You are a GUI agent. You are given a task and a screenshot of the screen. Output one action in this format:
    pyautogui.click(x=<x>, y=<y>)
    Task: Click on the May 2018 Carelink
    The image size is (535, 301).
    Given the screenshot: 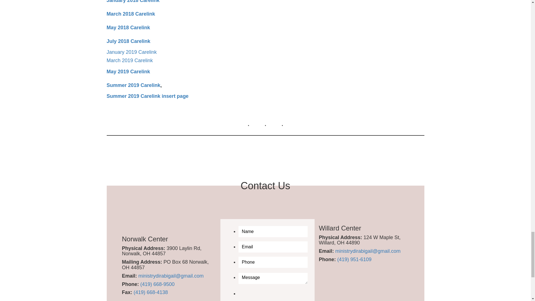 What is the action you would take?
    pyautogui.click(x=128, y=27)
    